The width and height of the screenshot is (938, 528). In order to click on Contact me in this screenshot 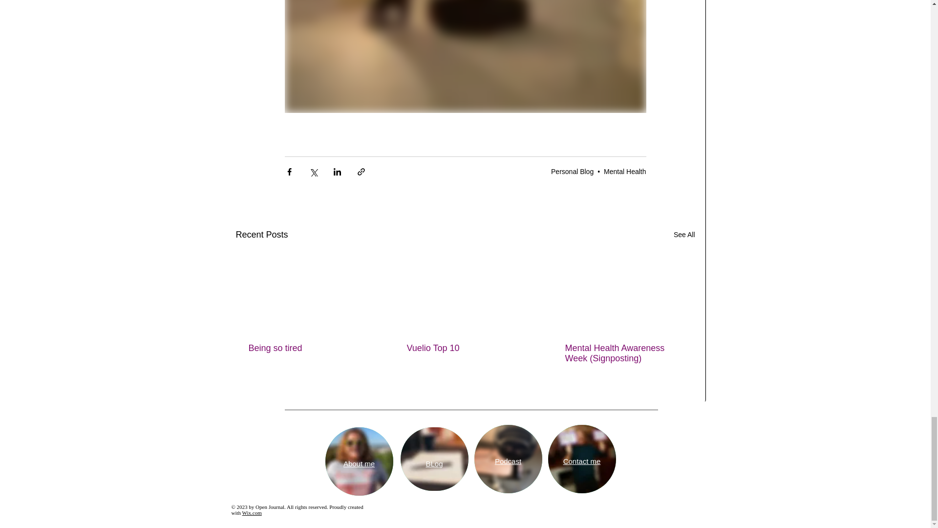, I will do `click(582, 461)`.